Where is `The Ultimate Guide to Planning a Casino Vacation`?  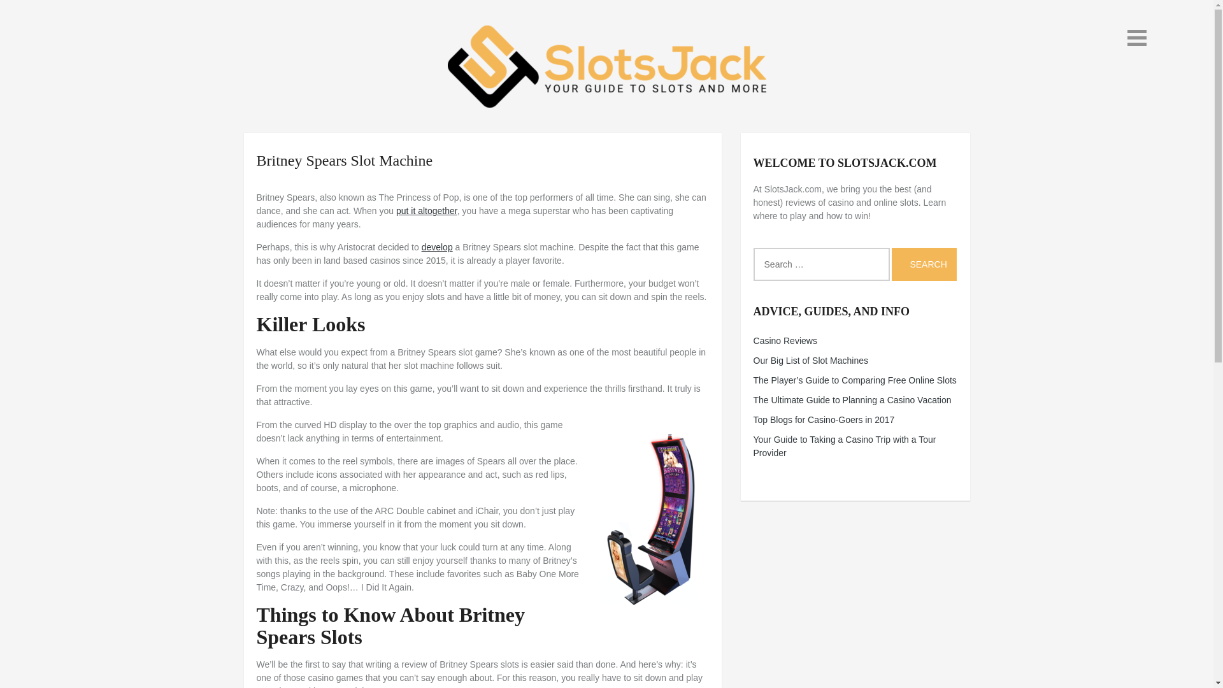 The Ultimate Guide to Planning a Casino Vacation is located at coordinates (852, 400).